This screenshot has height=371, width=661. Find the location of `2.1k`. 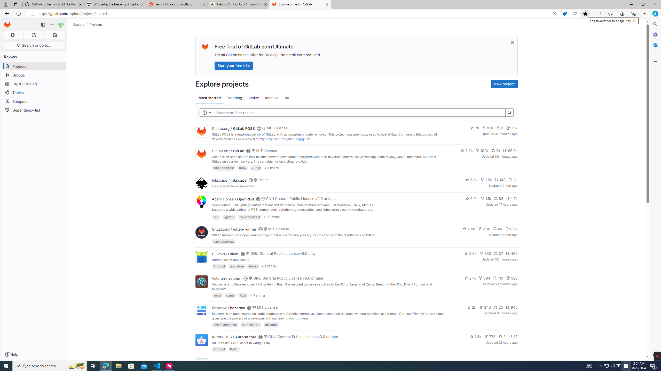

2.1k is located at coordinates (470, 278).